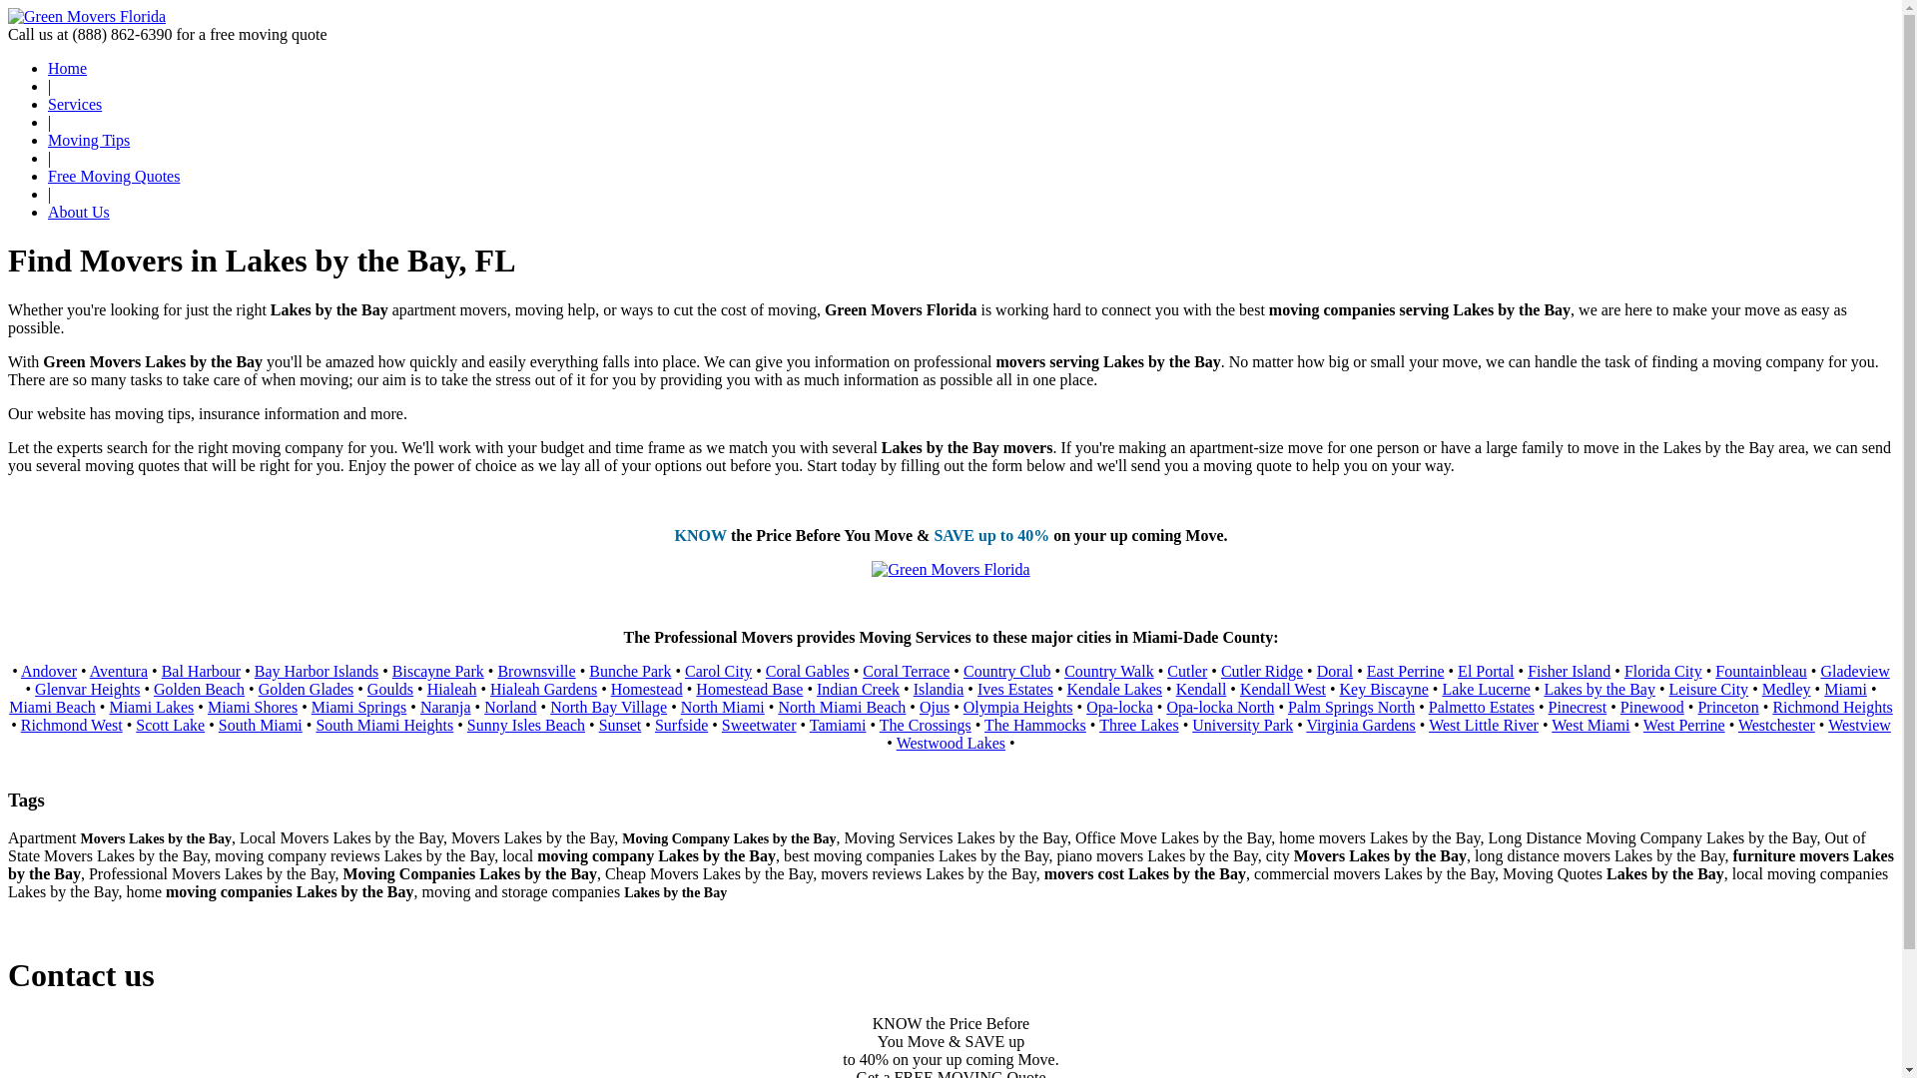  What do you see at coordinates (89, 140) in the screenshot?
I see `Moving Tips` at bounding box center [89, 140].